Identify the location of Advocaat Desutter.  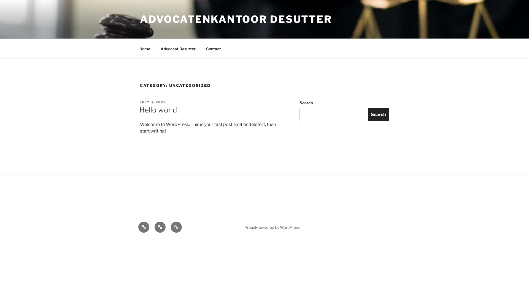
(178, 48).